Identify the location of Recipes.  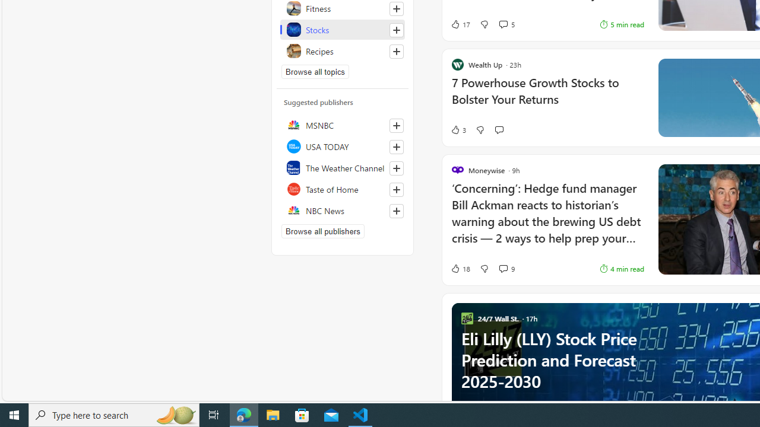
(343, 51).